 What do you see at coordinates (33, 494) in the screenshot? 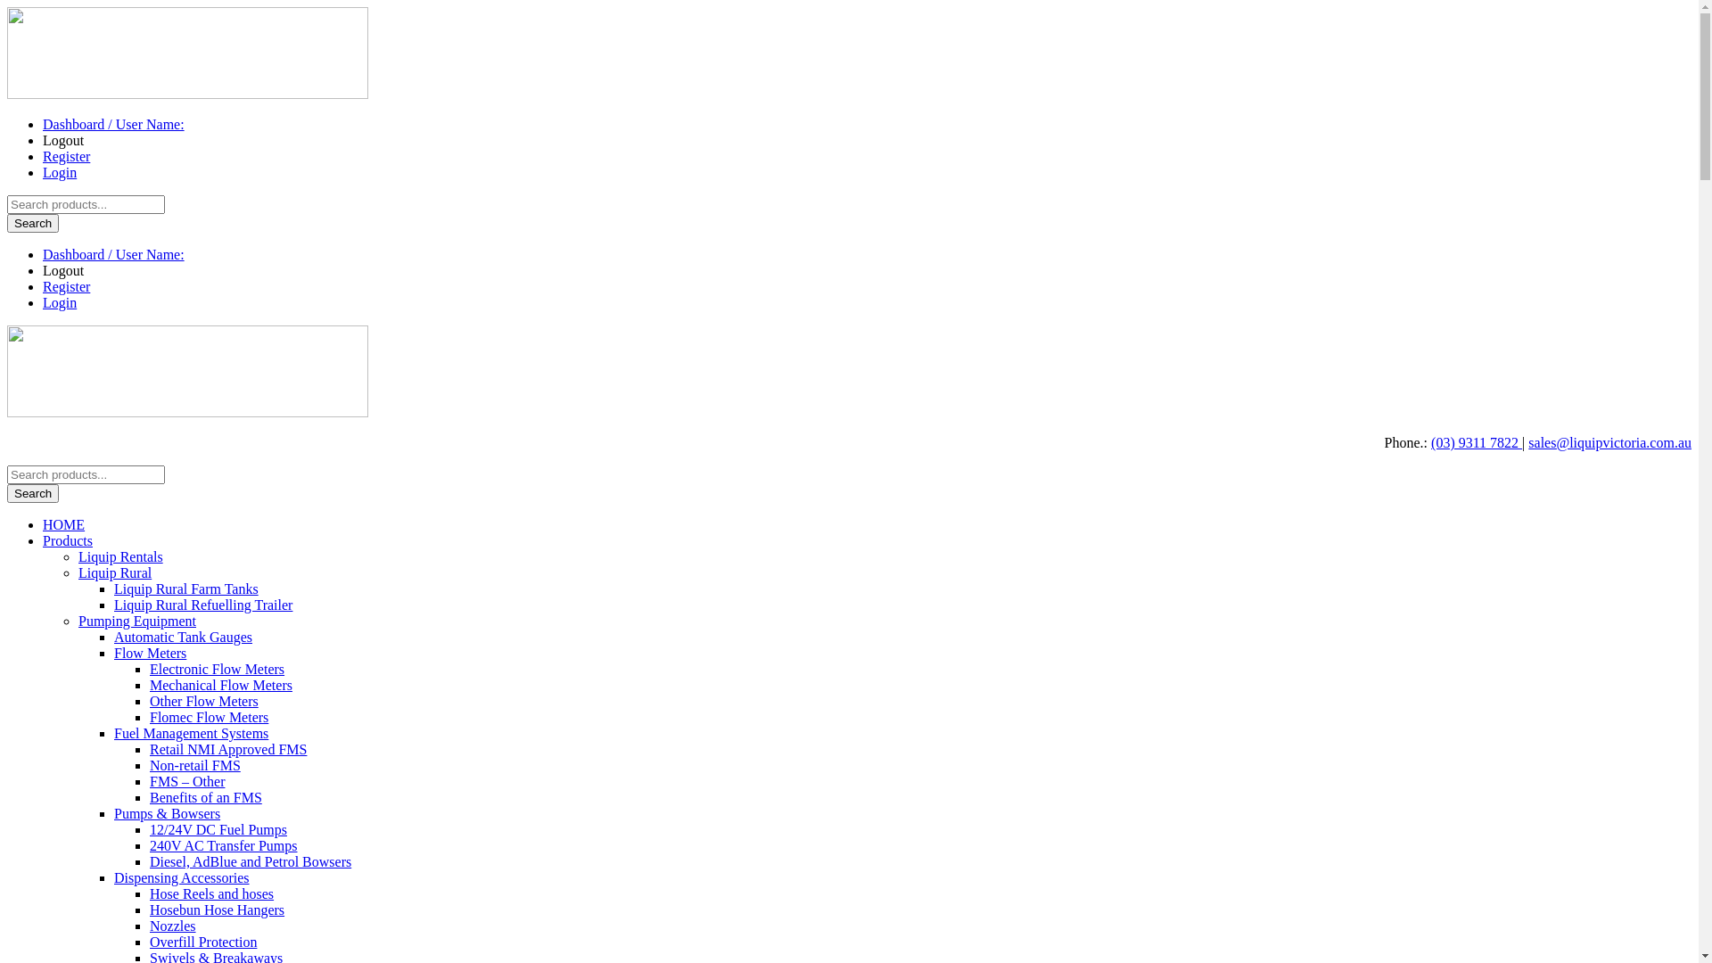
I see `Search` at bounding box center [33, 494].